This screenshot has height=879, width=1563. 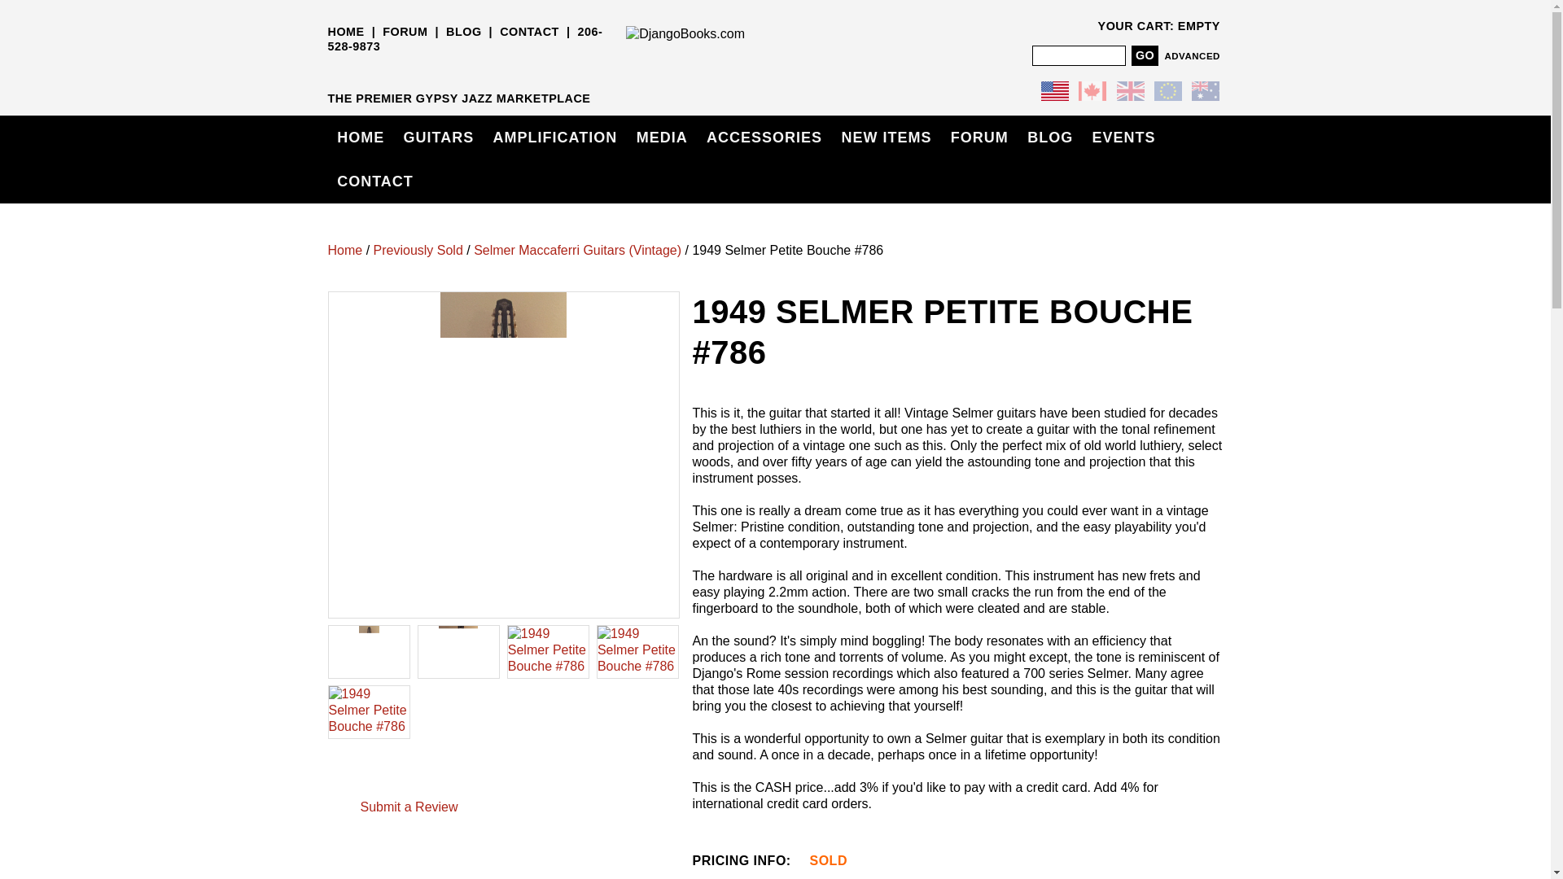 What do you see at coordinates (345, 32) in the screenshot?
I see `HOME` at bounding box center [345, 32].